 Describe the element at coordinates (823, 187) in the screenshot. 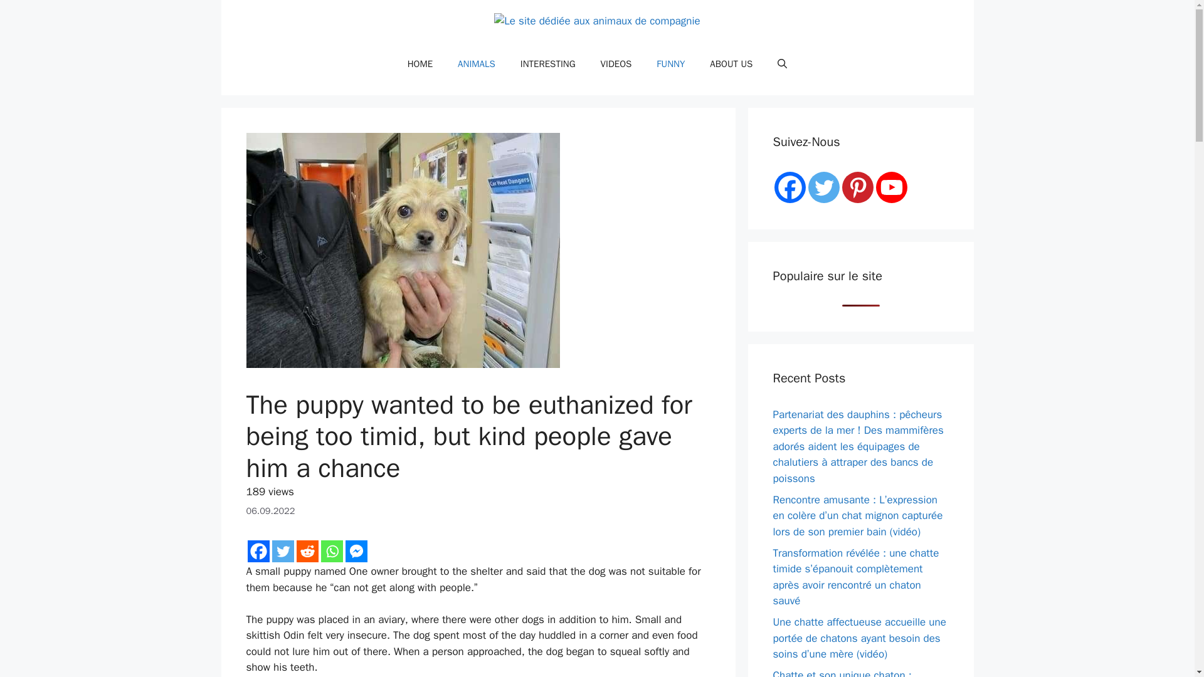

I see `Twitter` at that location.